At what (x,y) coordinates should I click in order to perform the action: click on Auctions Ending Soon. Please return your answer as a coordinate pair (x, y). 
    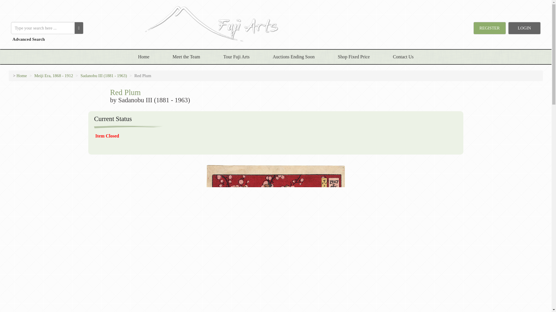
    Looking at the image, I should click on (294, 57).